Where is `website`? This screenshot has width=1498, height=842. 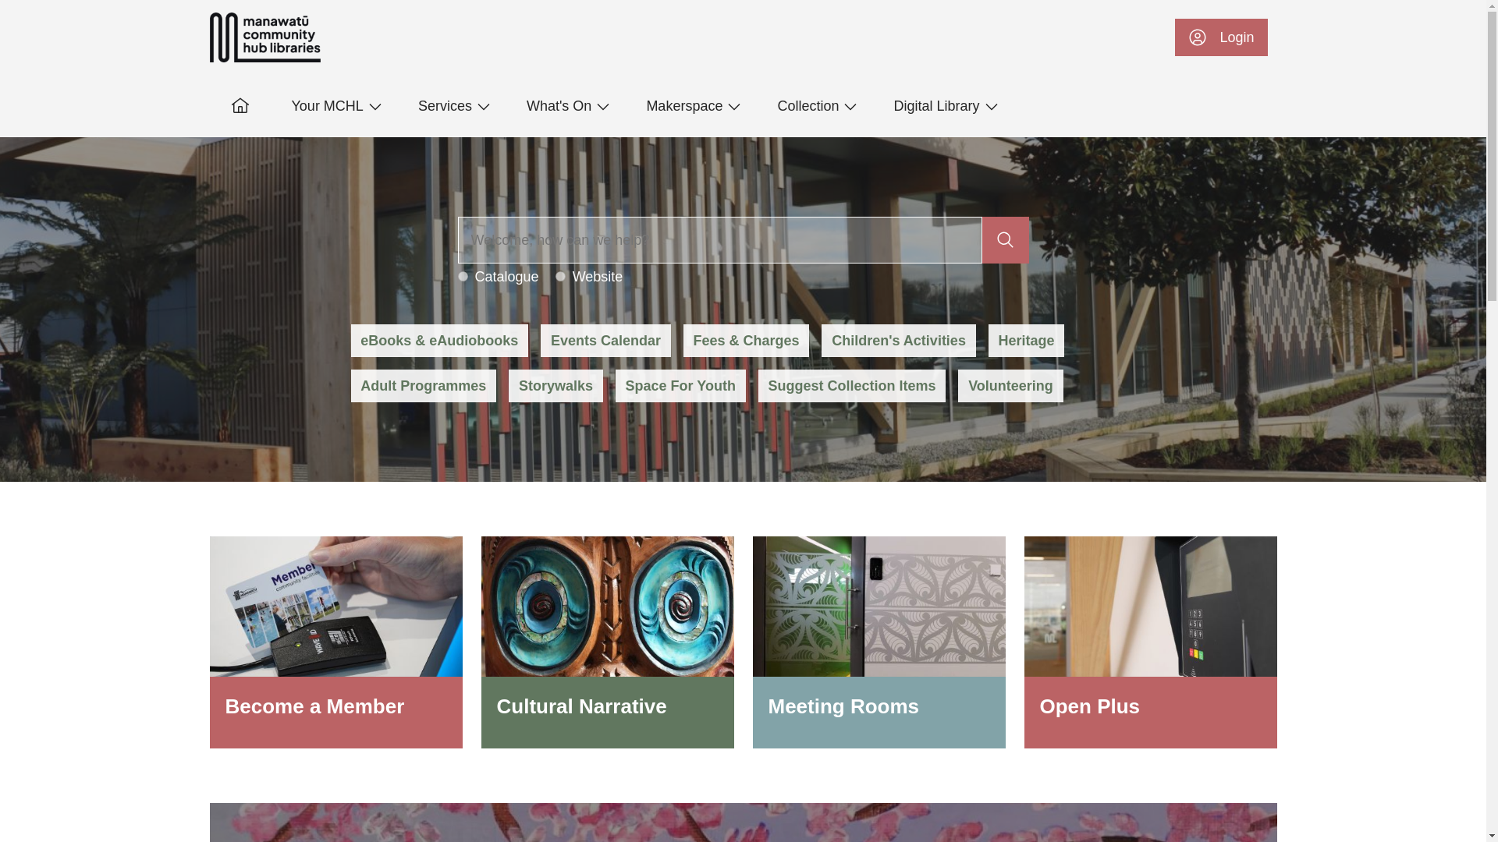 website is located at coordinates (560, 276).